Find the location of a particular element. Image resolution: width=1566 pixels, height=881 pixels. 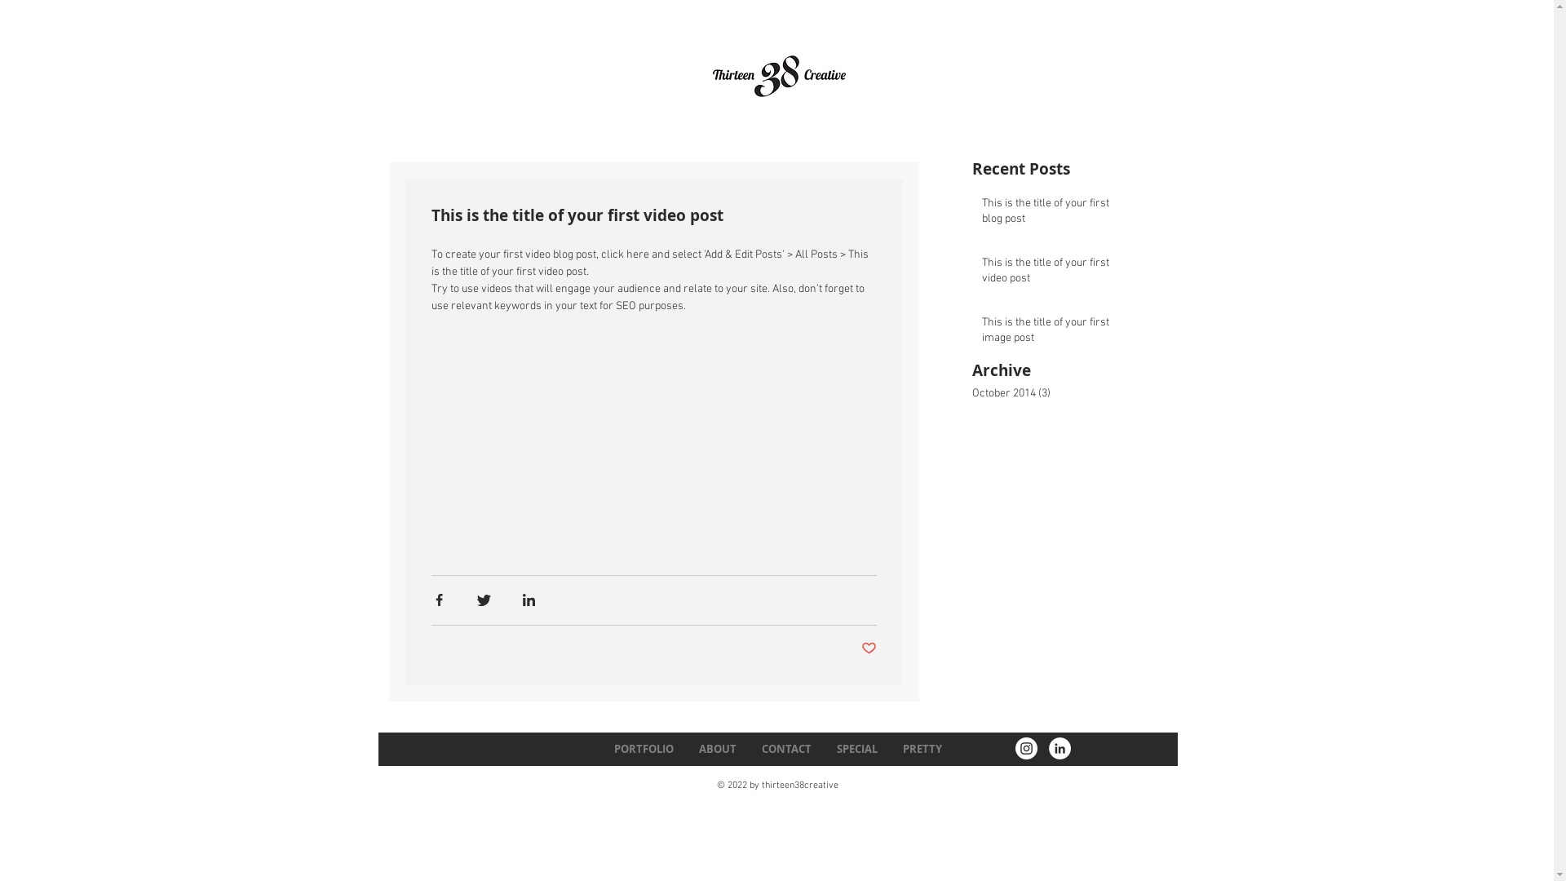

PORTFOLIO is located at coordinates (644, 749).